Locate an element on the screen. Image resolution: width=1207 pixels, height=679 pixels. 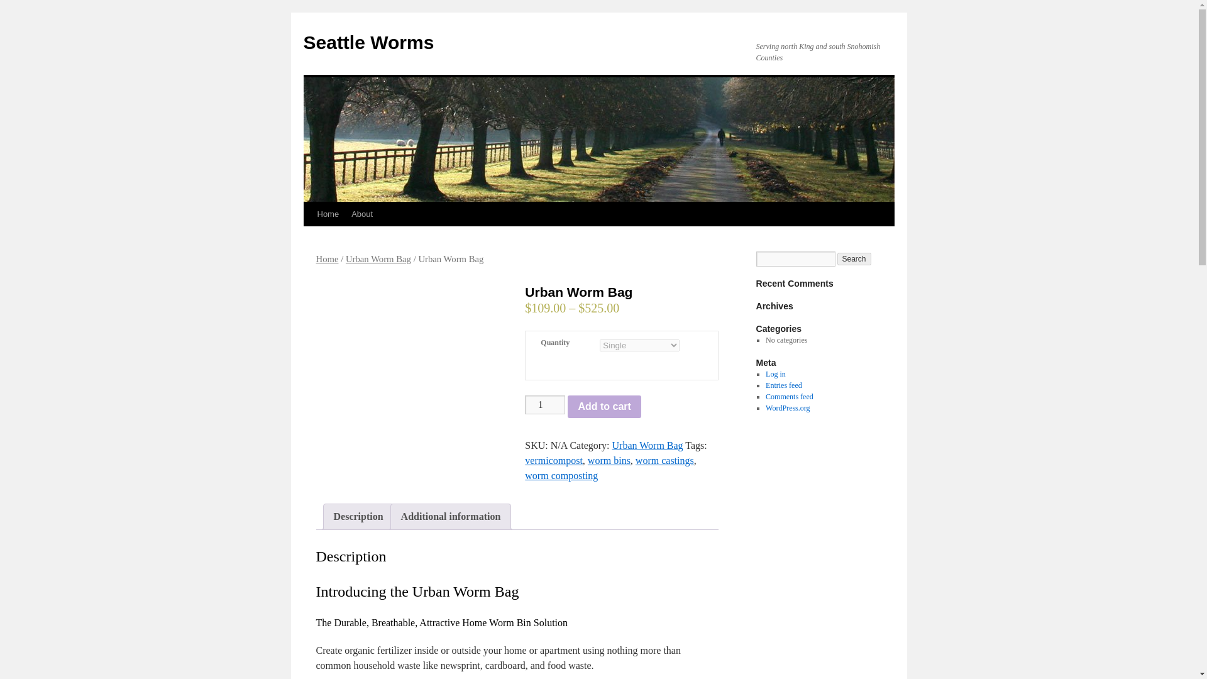
worm bins is located at coordinates (609, 460).